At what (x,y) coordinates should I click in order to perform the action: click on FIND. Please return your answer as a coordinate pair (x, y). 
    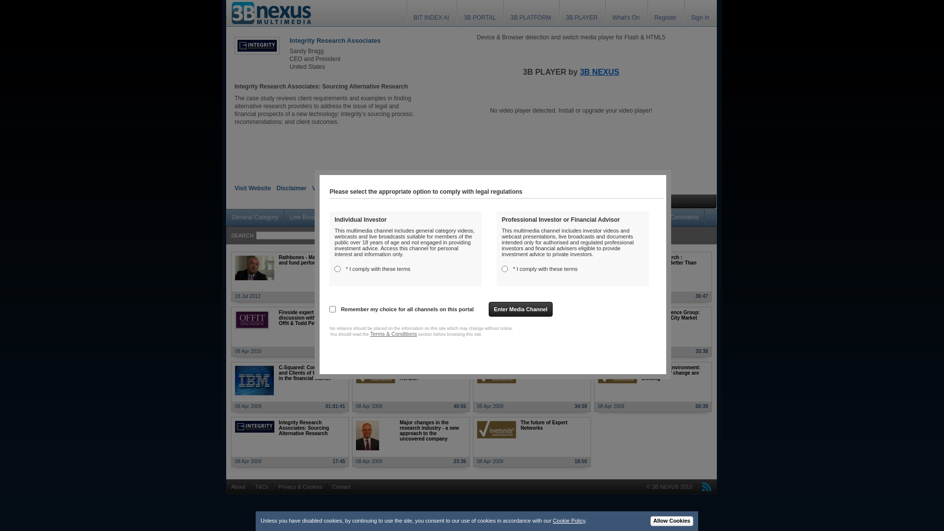
    Looking at the image, I should click on (394, 236).